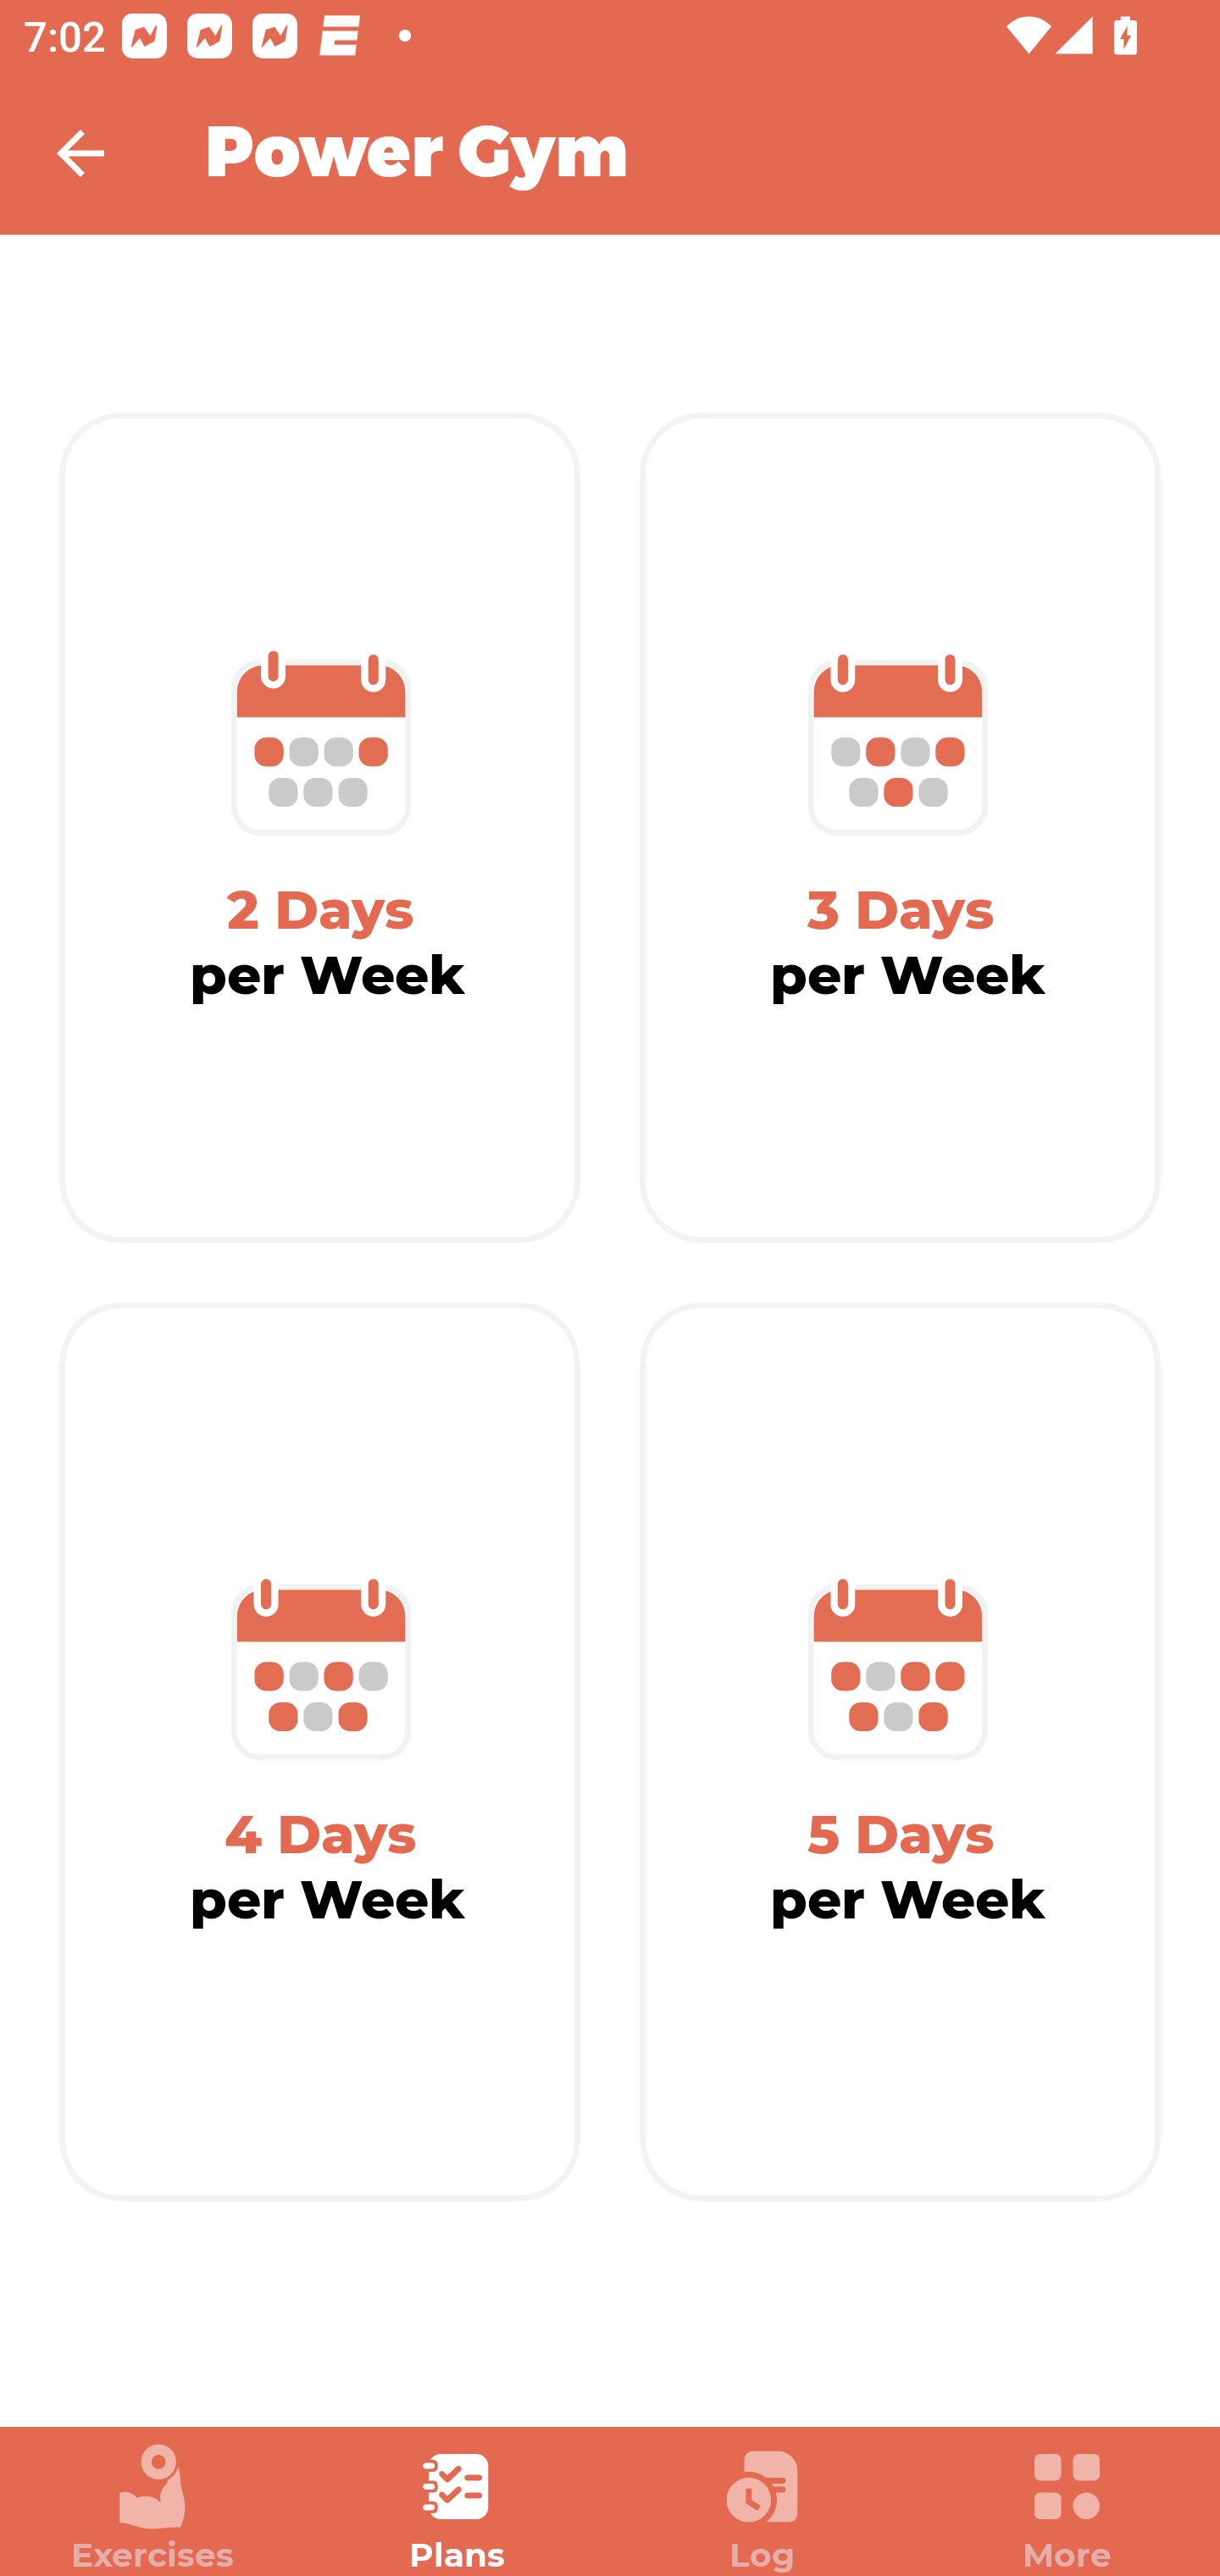 This screenshot has width=1220, height=2576. What do you see at coordinates (320, 828) in the screenshot?
I see `2 Days
 per Week` at bounding box center [320, 828].